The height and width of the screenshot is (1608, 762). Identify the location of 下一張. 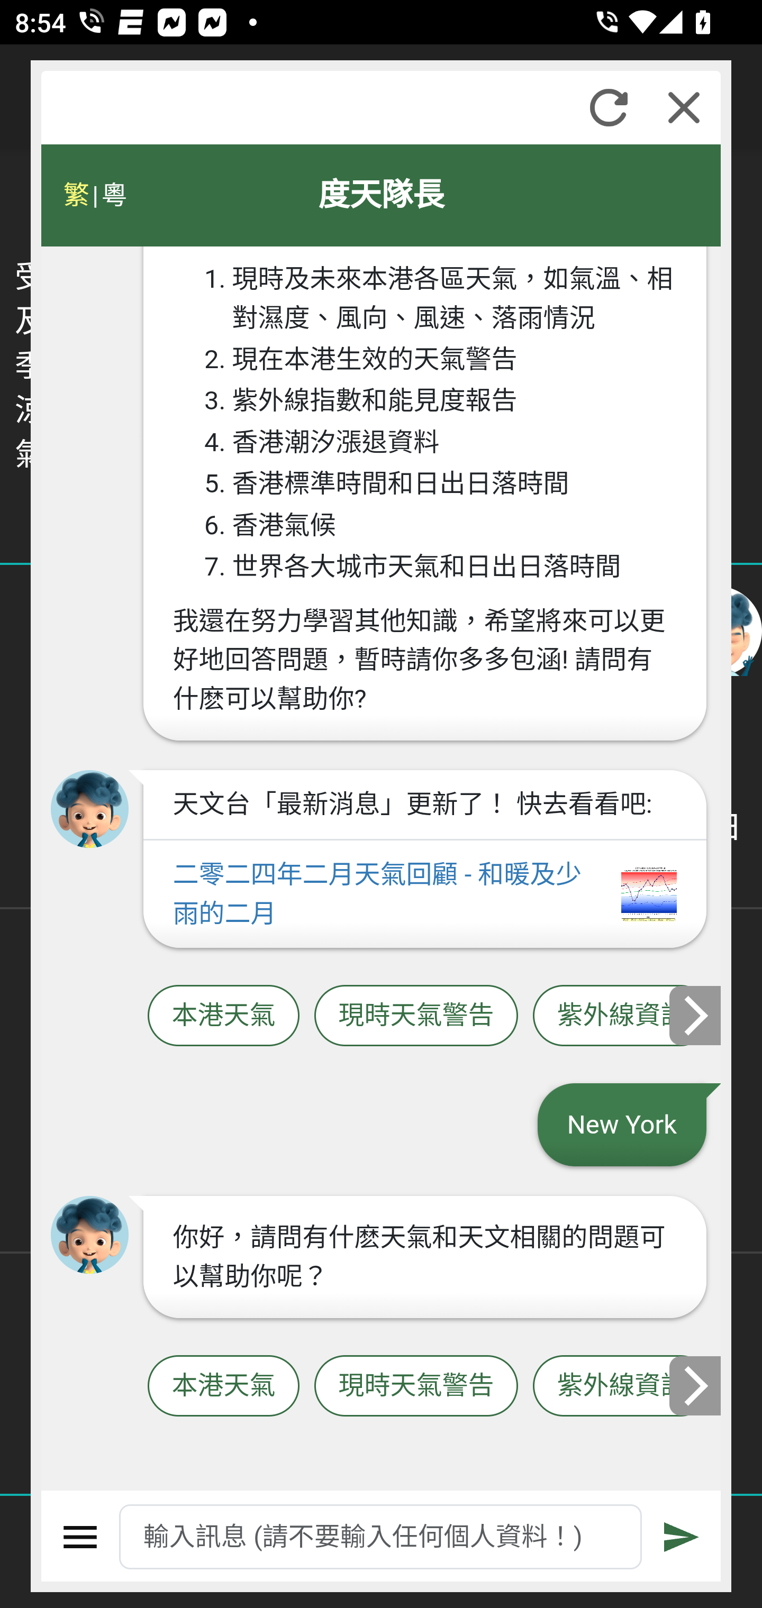
(696, 1386).